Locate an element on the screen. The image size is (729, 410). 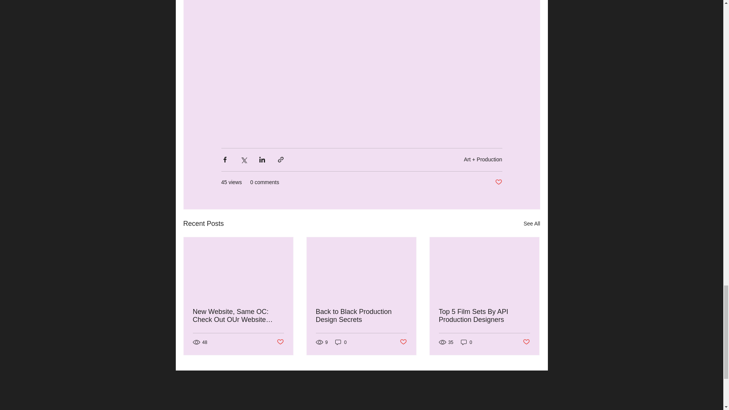
Post not marked as liked is located at coordinates (279, 342).